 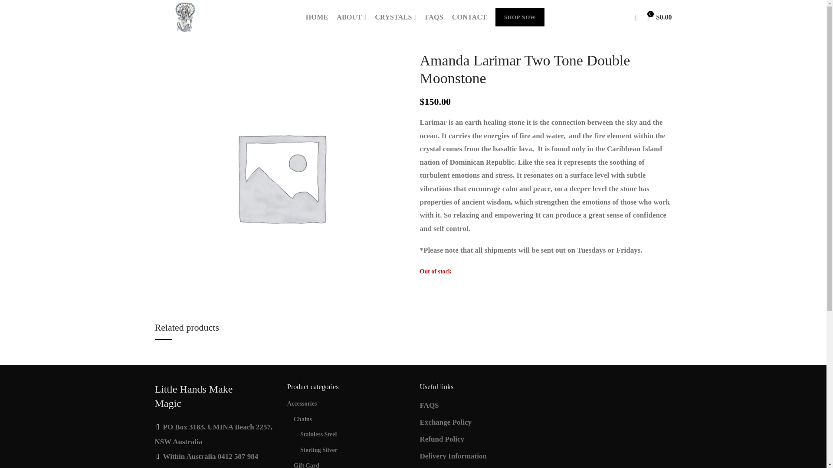 I want to click on SHOP NOW, so click(x=520, y=17).